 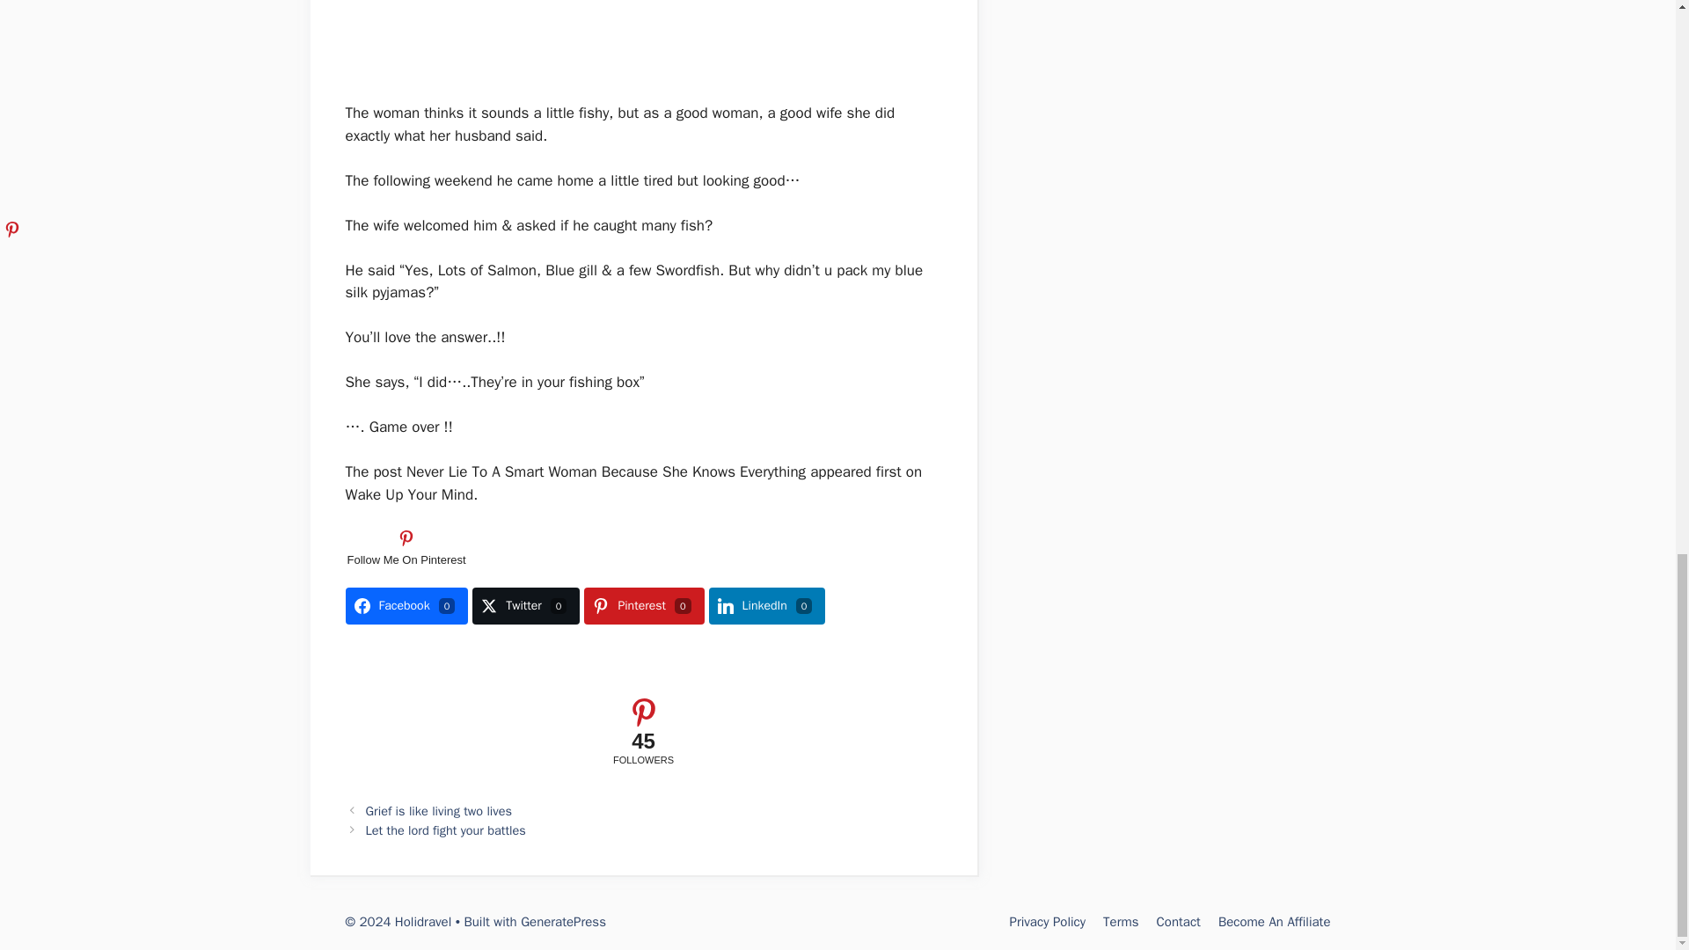 I want to click on Share on LinkedIn, so click(x=767, y=605).